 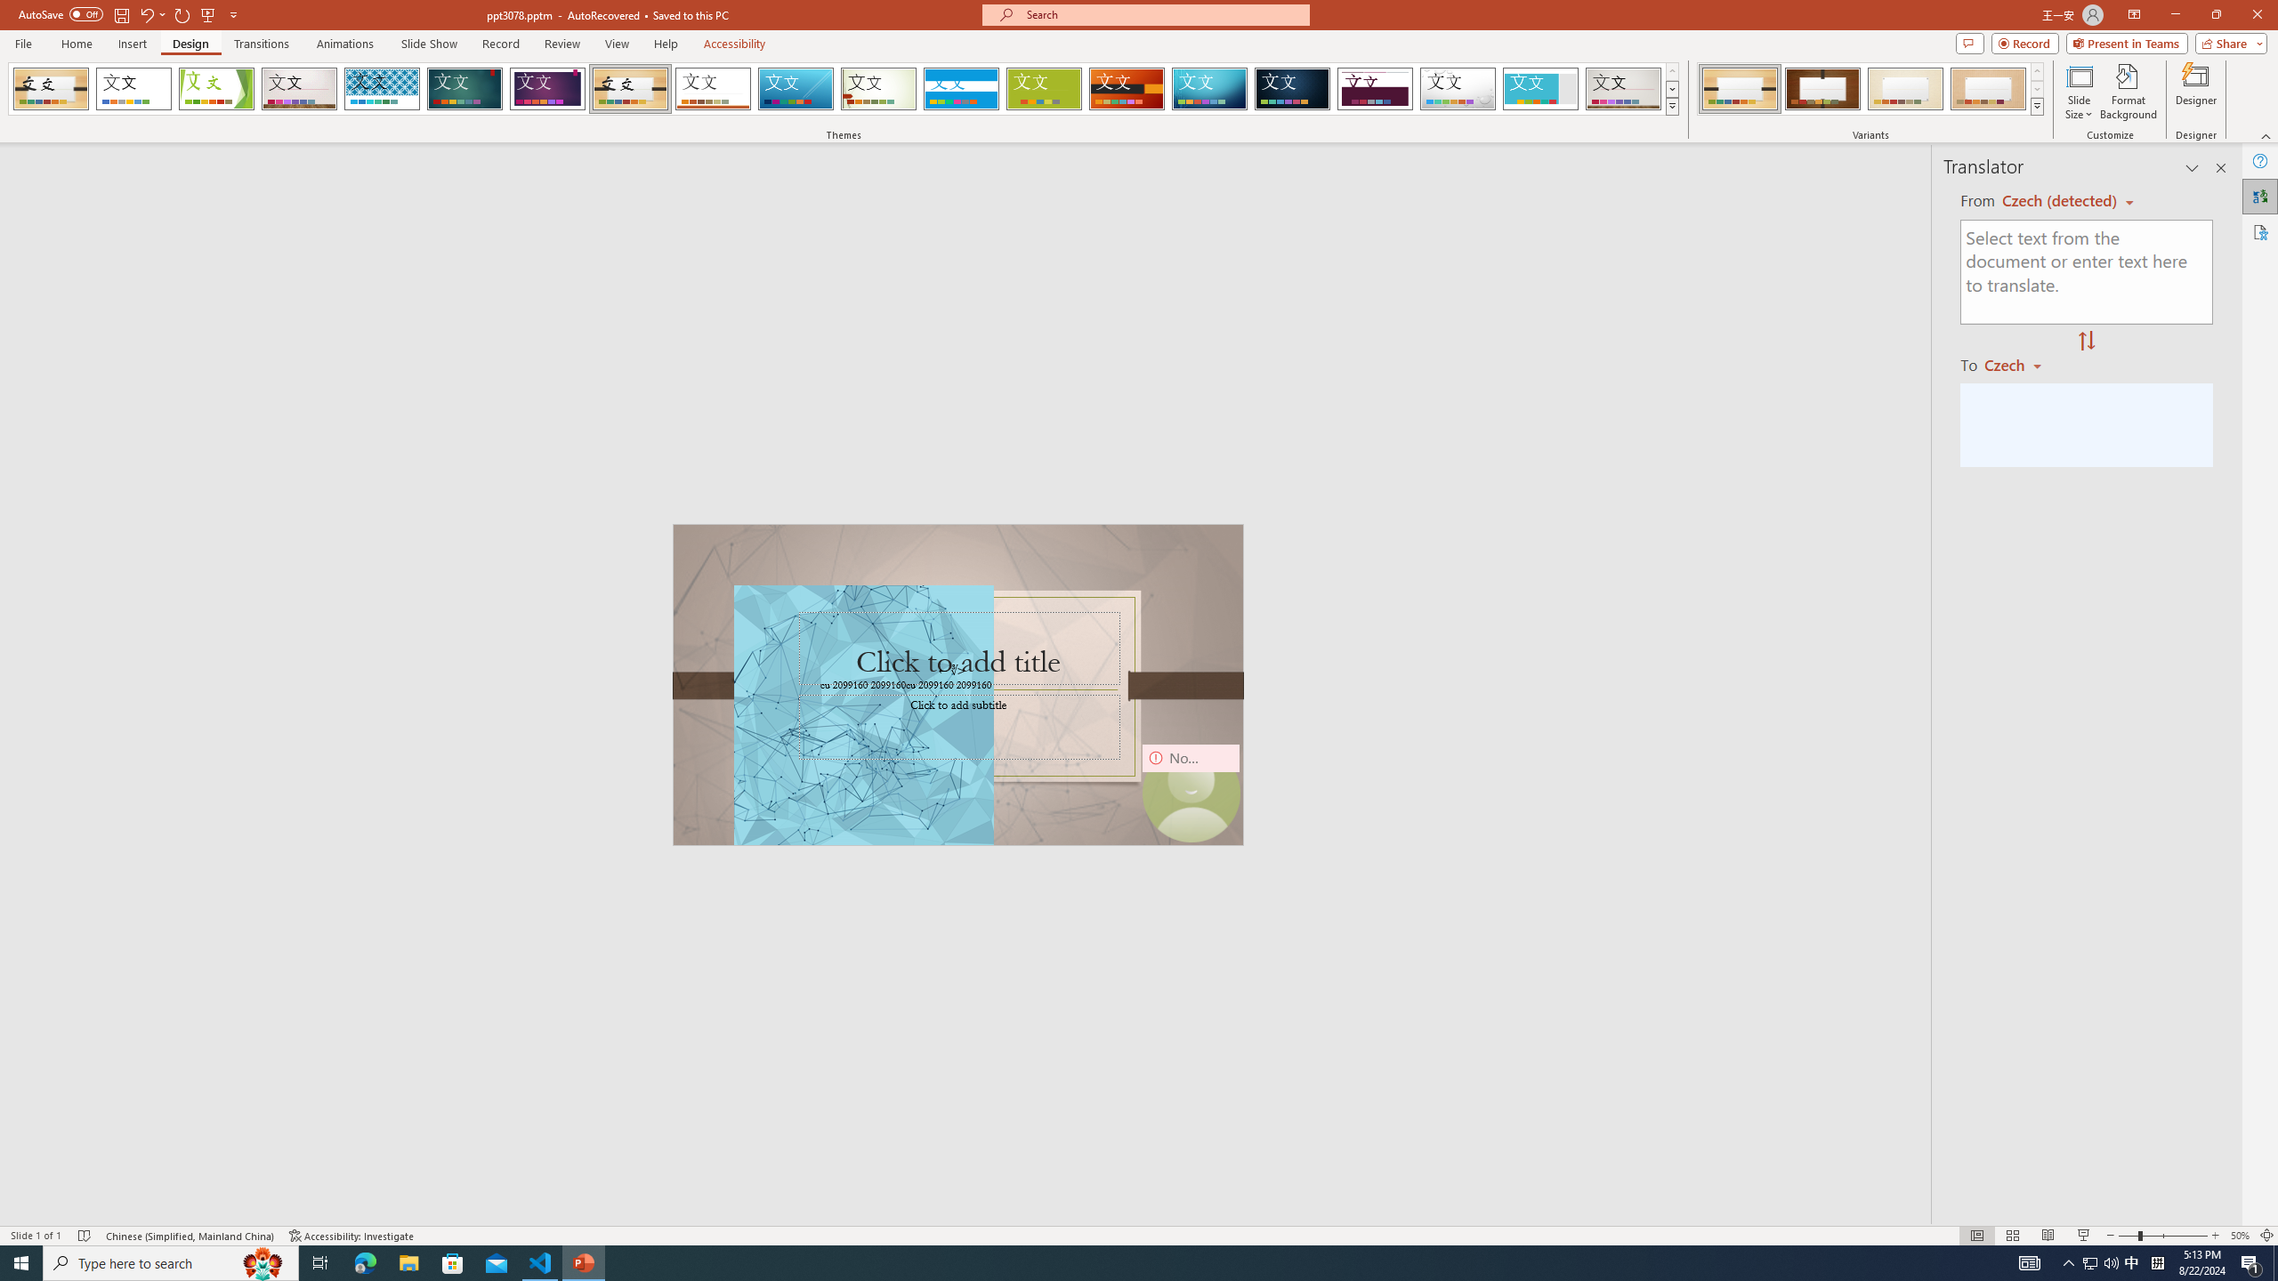 I want to click on Integral, so click(x=383, y=89).